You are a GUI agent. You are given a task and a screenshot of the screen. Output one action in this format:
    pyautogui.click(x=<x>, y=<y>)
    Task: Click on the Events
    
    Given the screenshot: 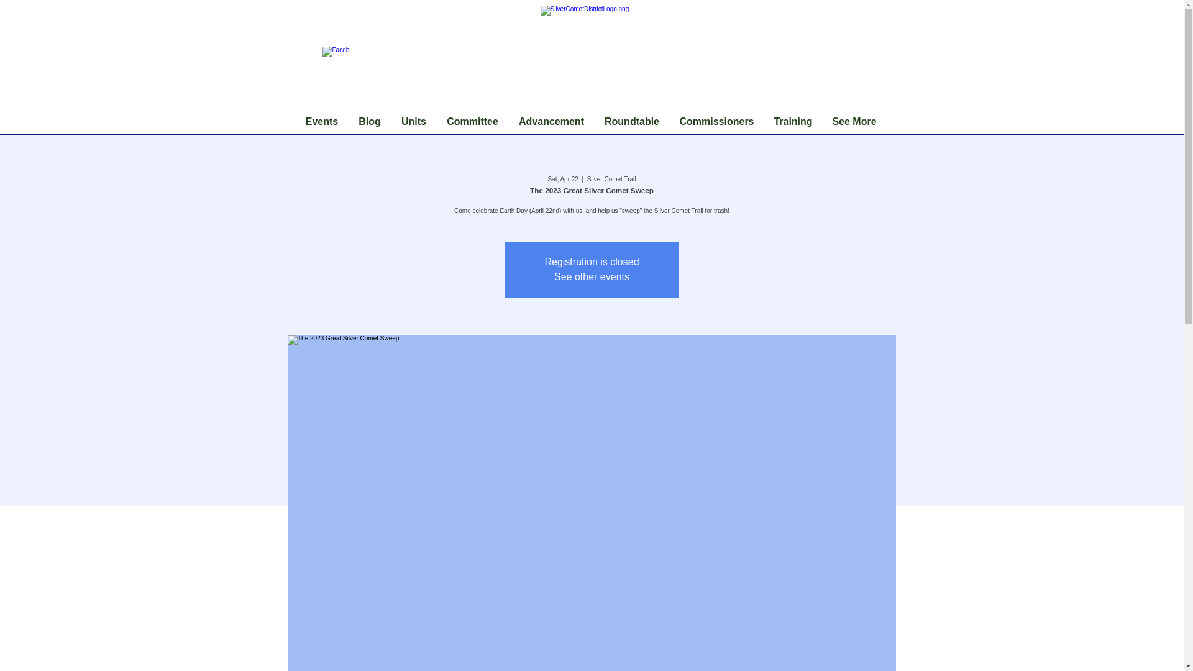 What is the action you would take?
    pyautogui.click(x=322, y=122)
    